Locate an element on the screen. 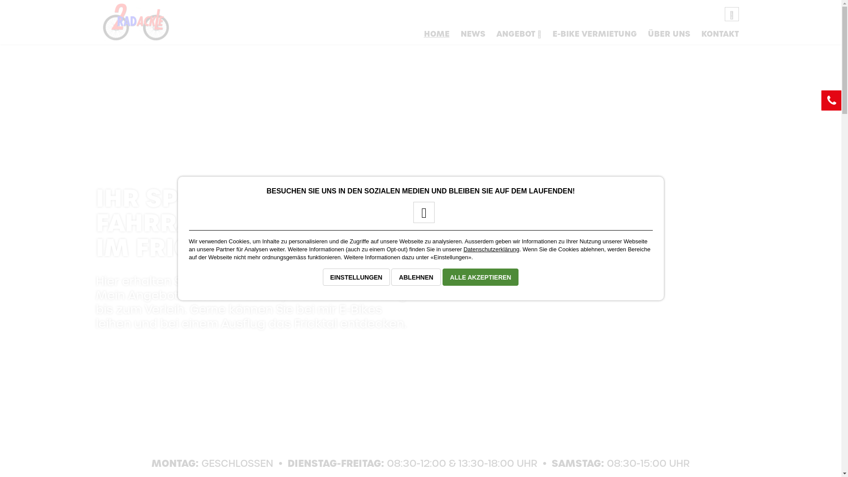  KONTAKT is located at coordinates (720, 37).